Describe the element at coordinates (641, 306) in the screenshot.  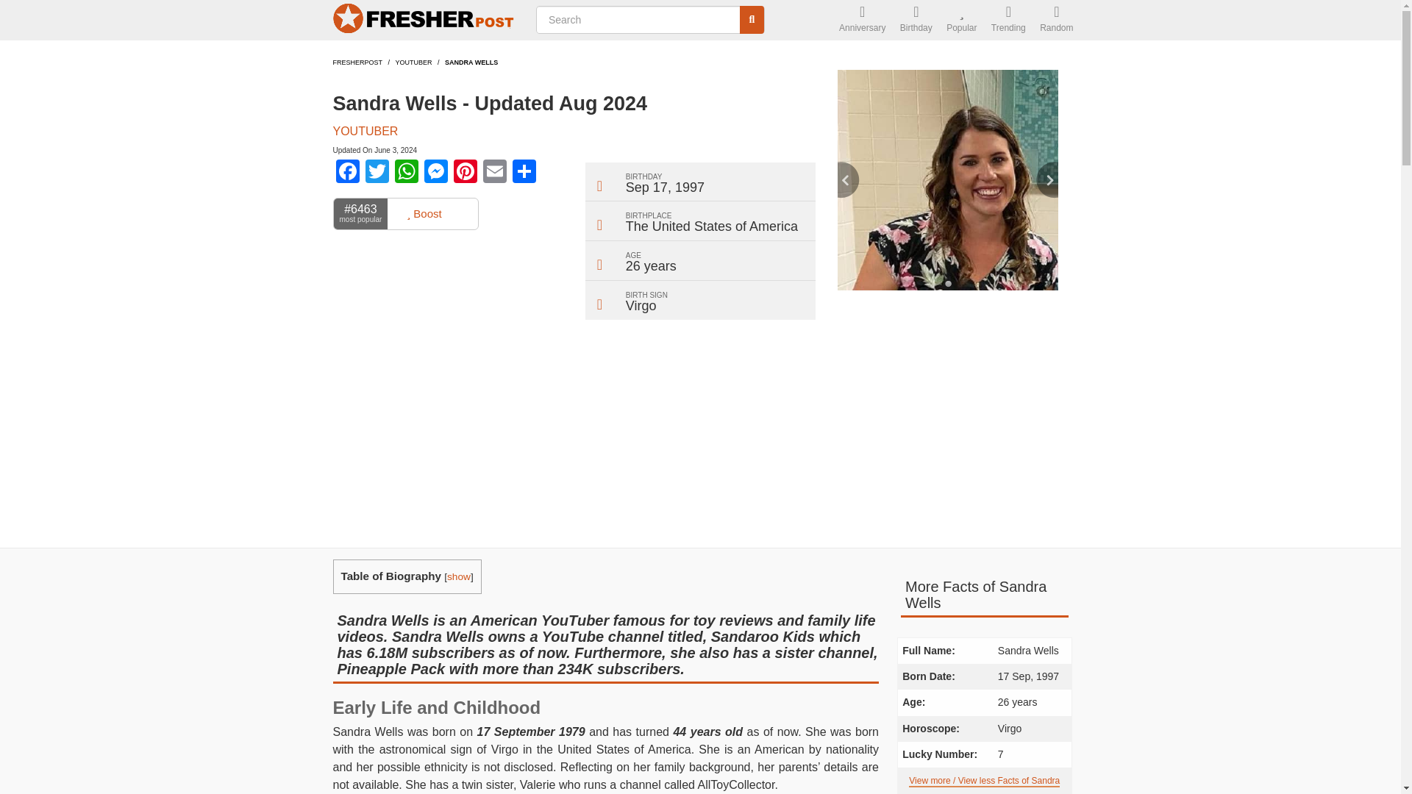
I see `Virgo` at that location.